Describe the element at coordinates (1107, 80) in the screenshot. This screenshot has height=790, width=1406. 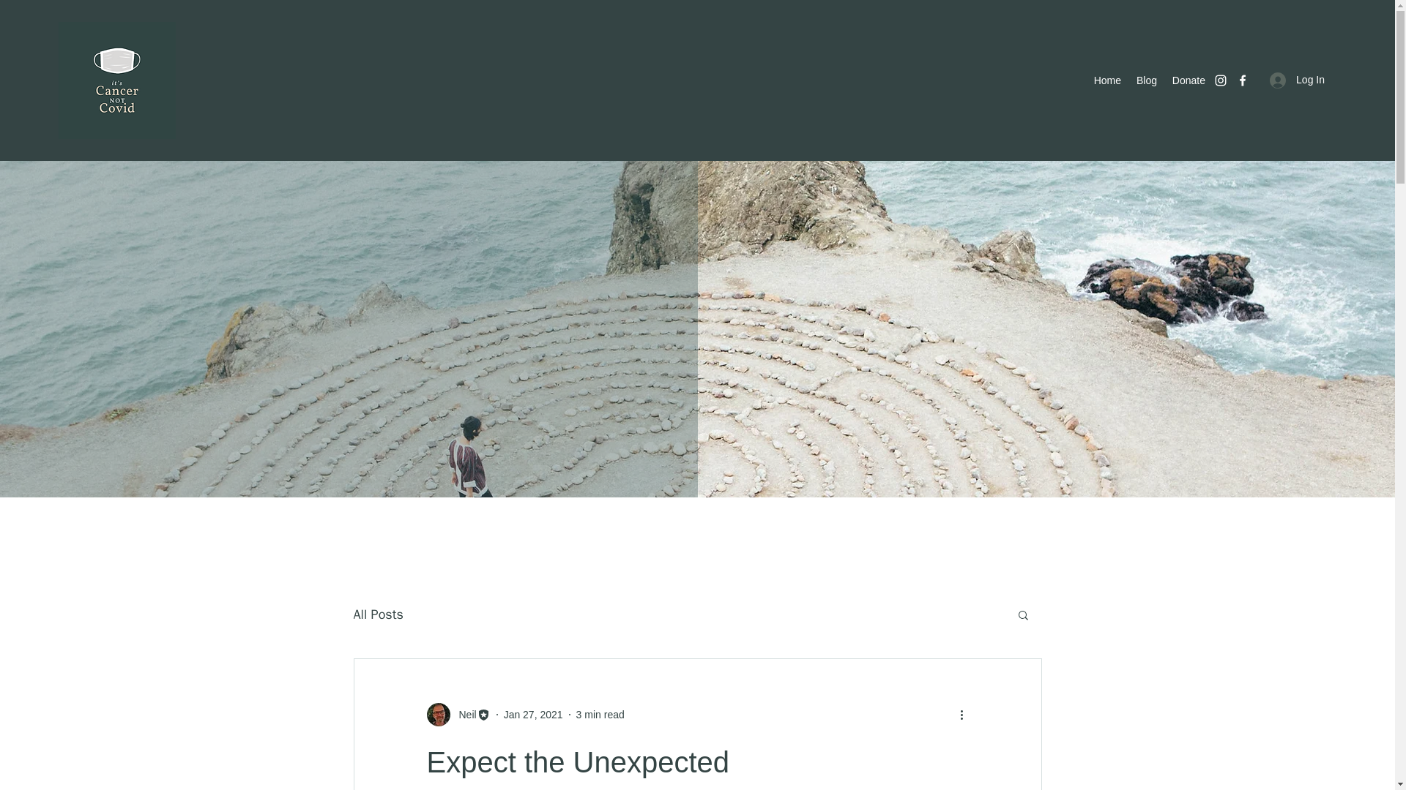
I see `Home` at that location.